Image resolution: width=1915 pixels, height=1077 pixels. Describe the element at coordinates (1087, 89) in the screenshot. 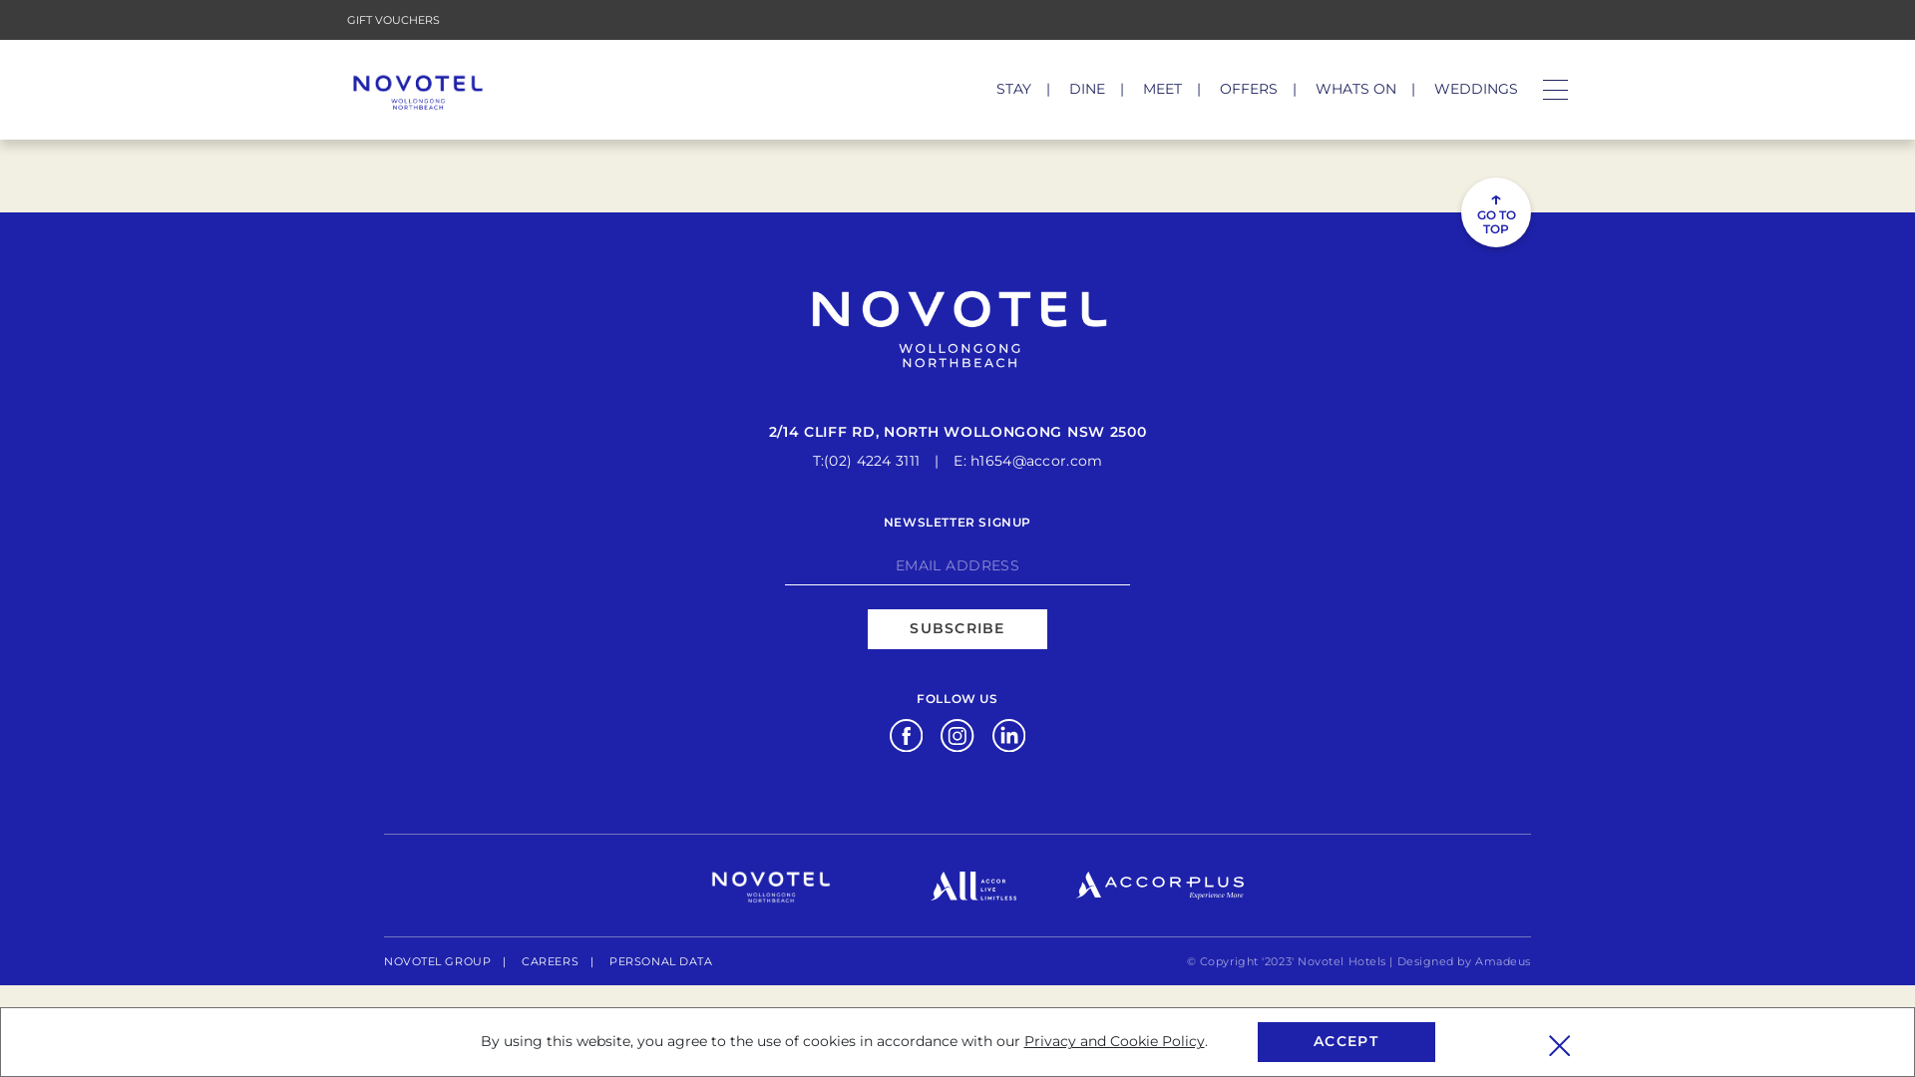

I see `DINE` at that location.